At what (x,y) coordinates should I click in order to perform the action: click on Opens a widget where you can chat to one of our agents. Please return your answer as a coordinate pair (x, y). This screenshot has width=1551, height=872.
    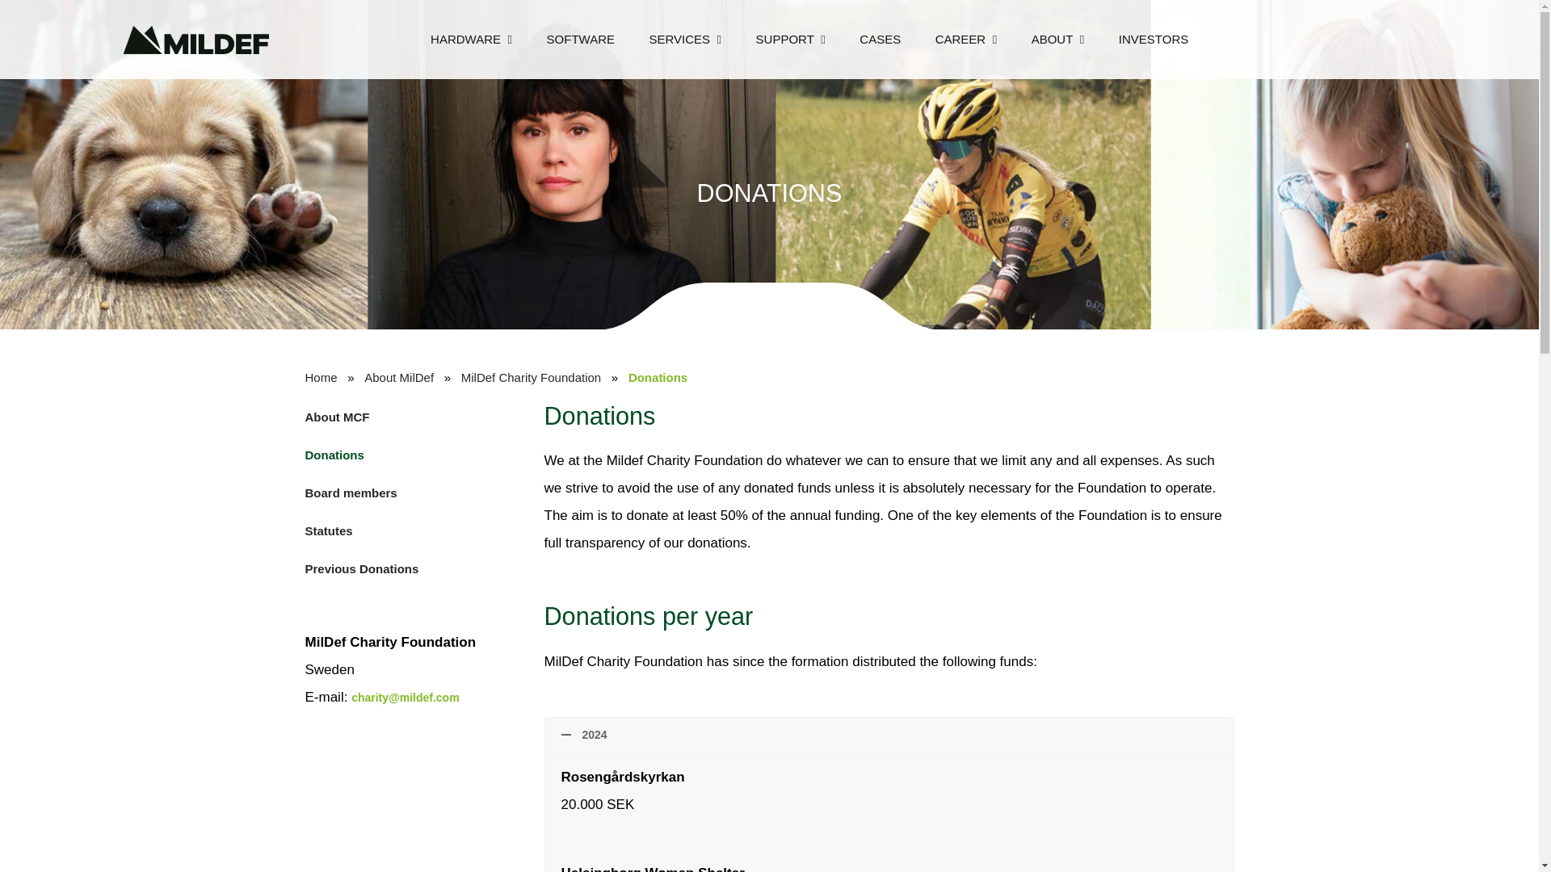
    Looking at the image, I should click on (61, 843).